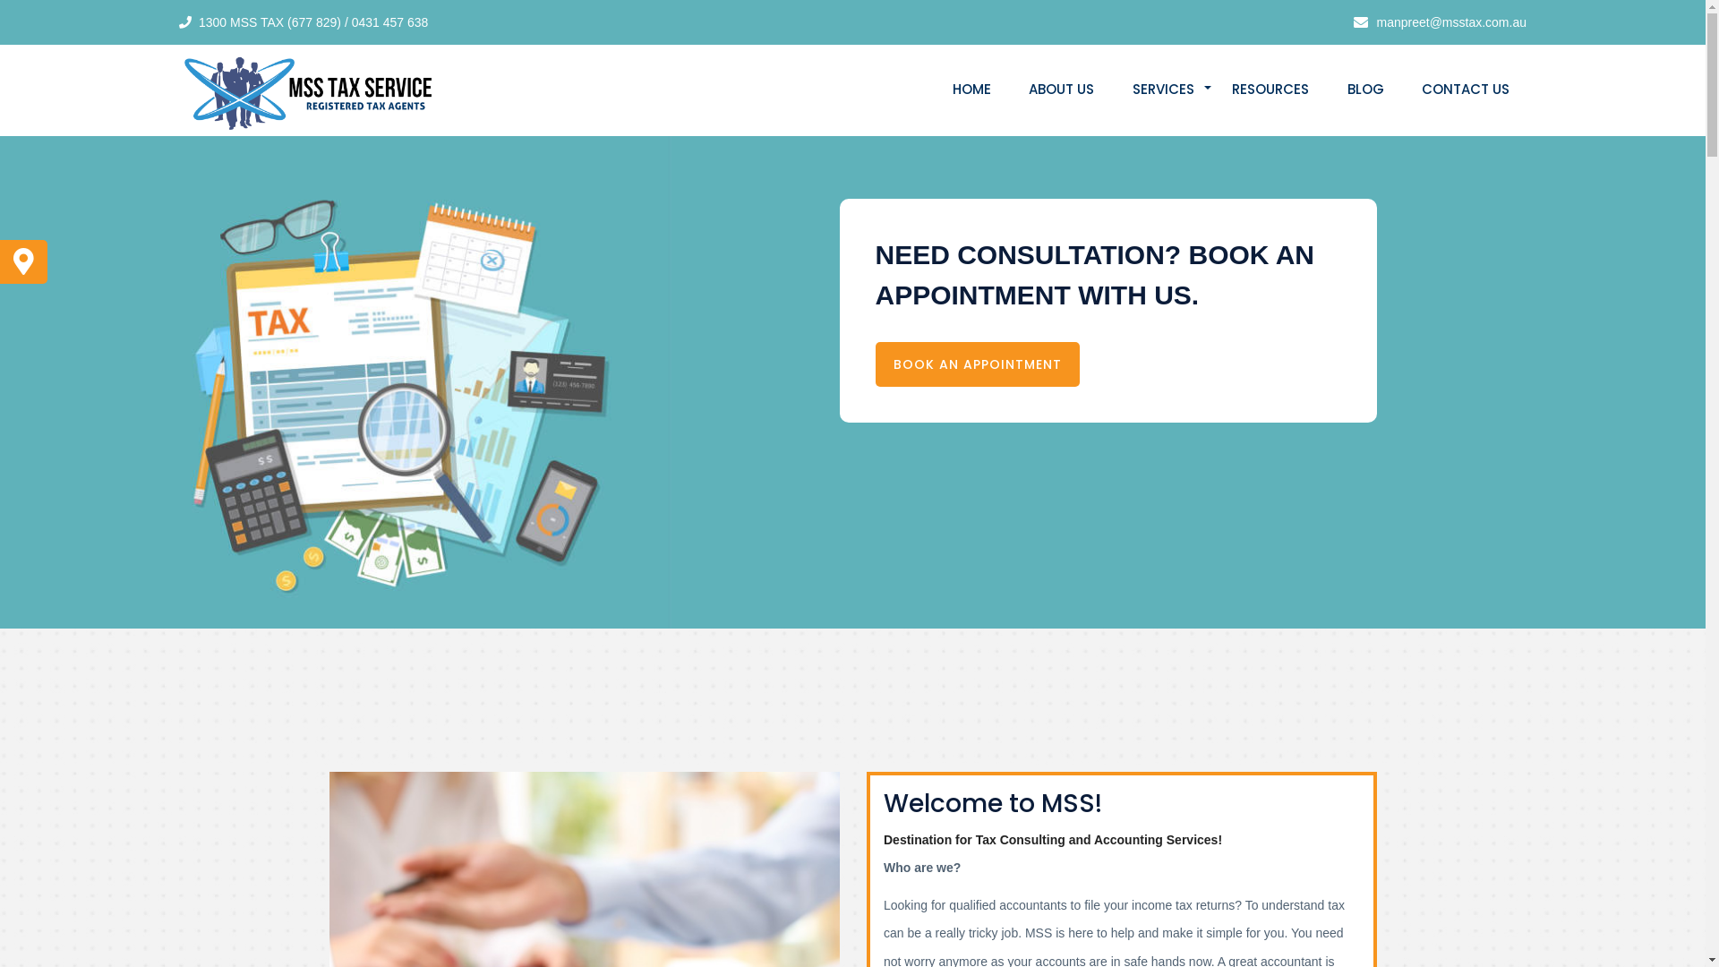 The width and height of the screenshot is (1719, 967). What do you see at coordinates (978, 364) in the screenshot?
I see `BOOK AN APPOINTMENT` at bounding box center [978, 364].